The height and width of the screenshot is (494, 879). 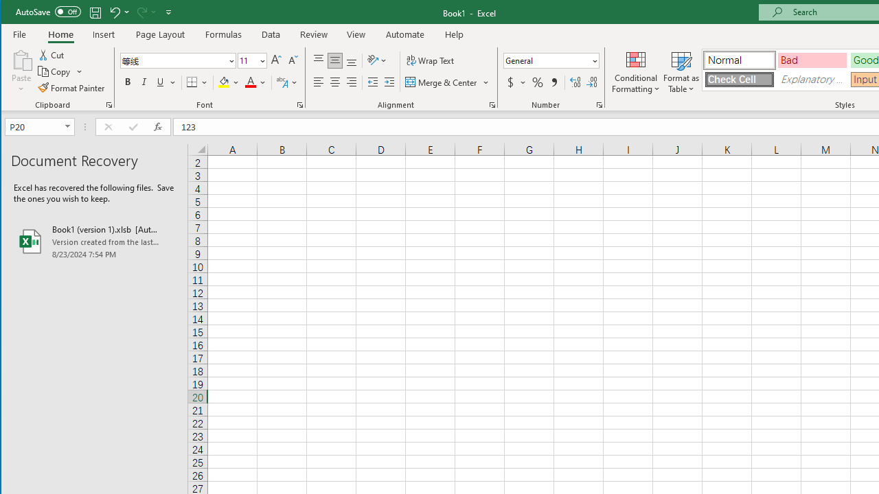 I want to click on Format as Table, so click(x=681, y=71).